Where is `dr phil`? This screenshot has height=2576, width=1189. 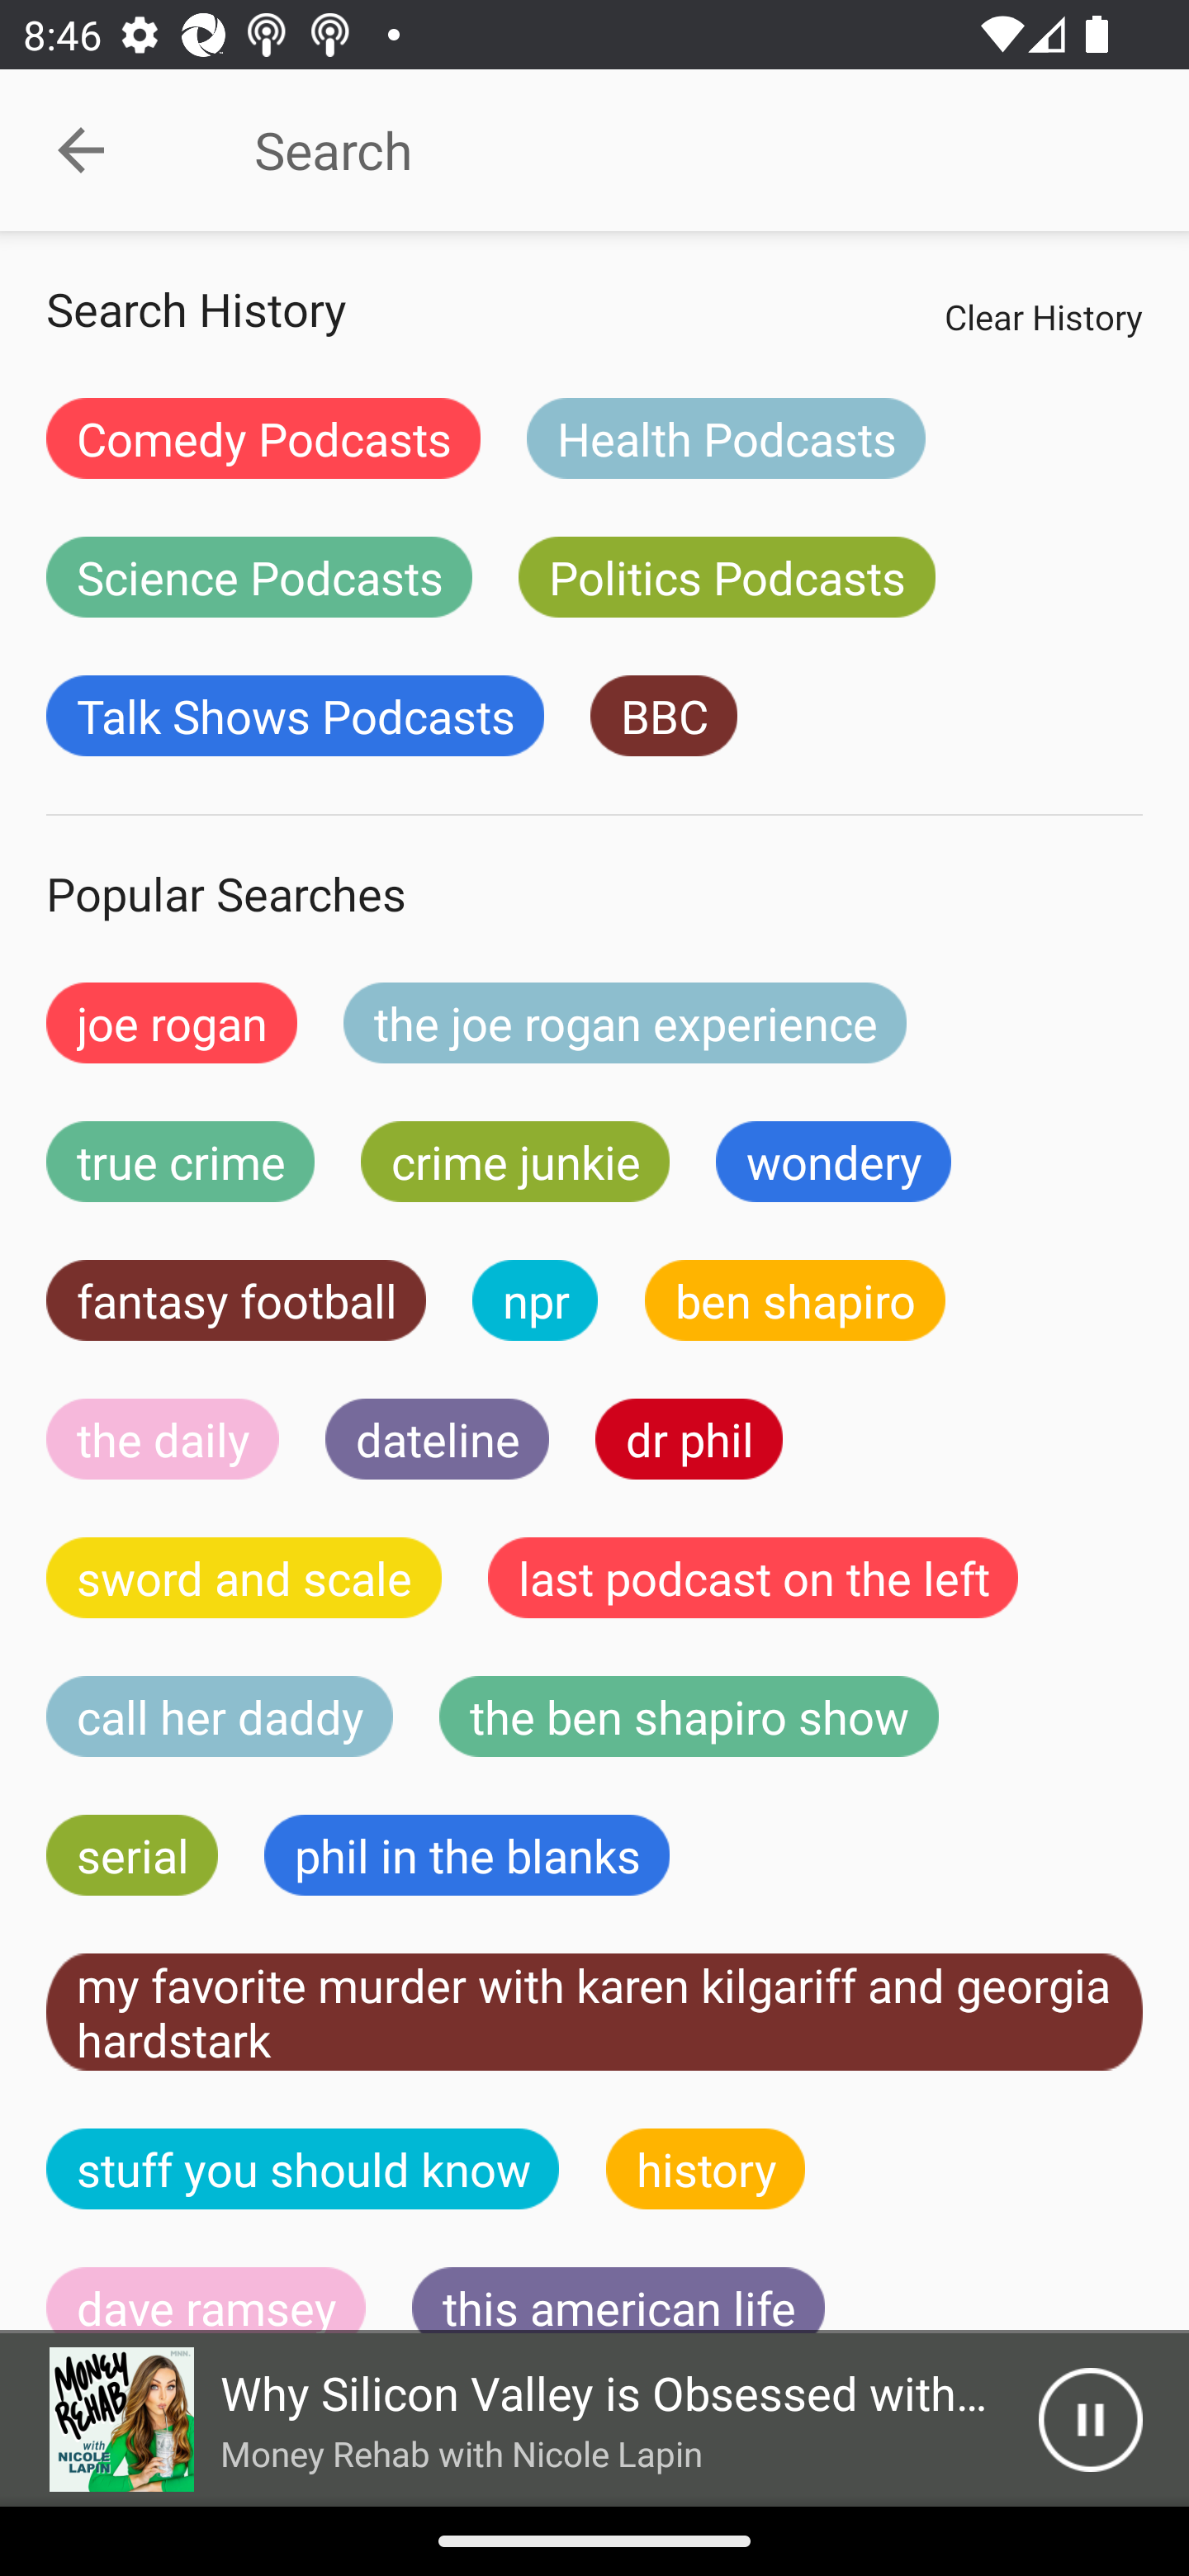 dr phil is located at coordinates (689, 1438).